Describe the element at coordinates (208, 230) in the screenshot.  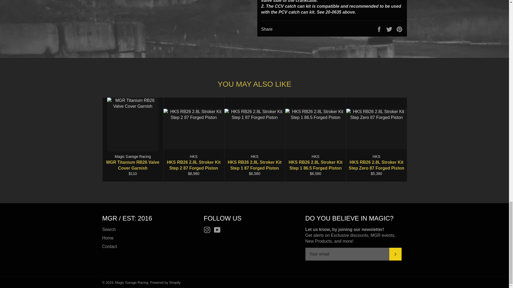
I see `Magic Garage Racing on Instagram` at that location.